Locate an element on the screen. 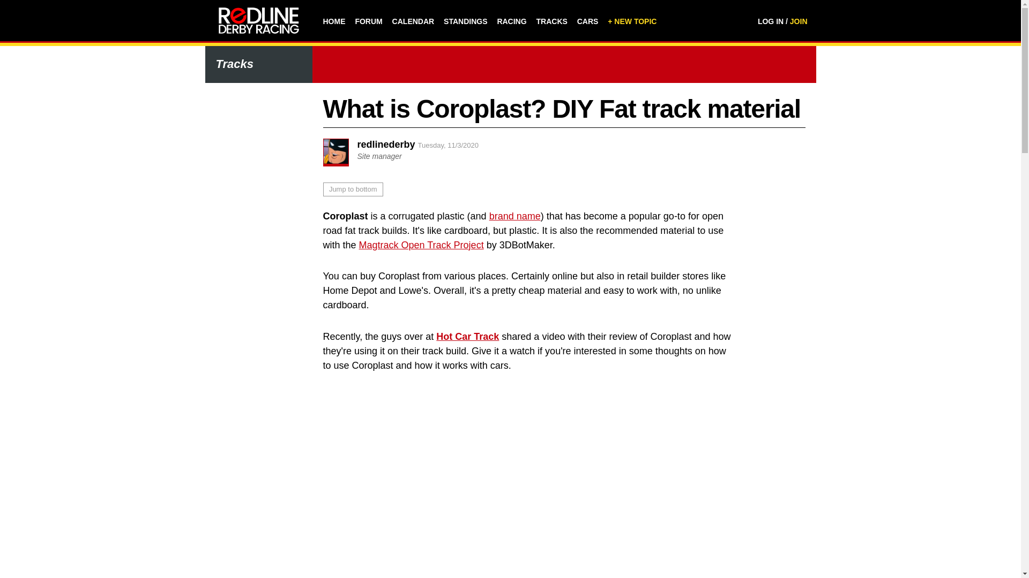  redlinederby is located at coordinates (386, 144).